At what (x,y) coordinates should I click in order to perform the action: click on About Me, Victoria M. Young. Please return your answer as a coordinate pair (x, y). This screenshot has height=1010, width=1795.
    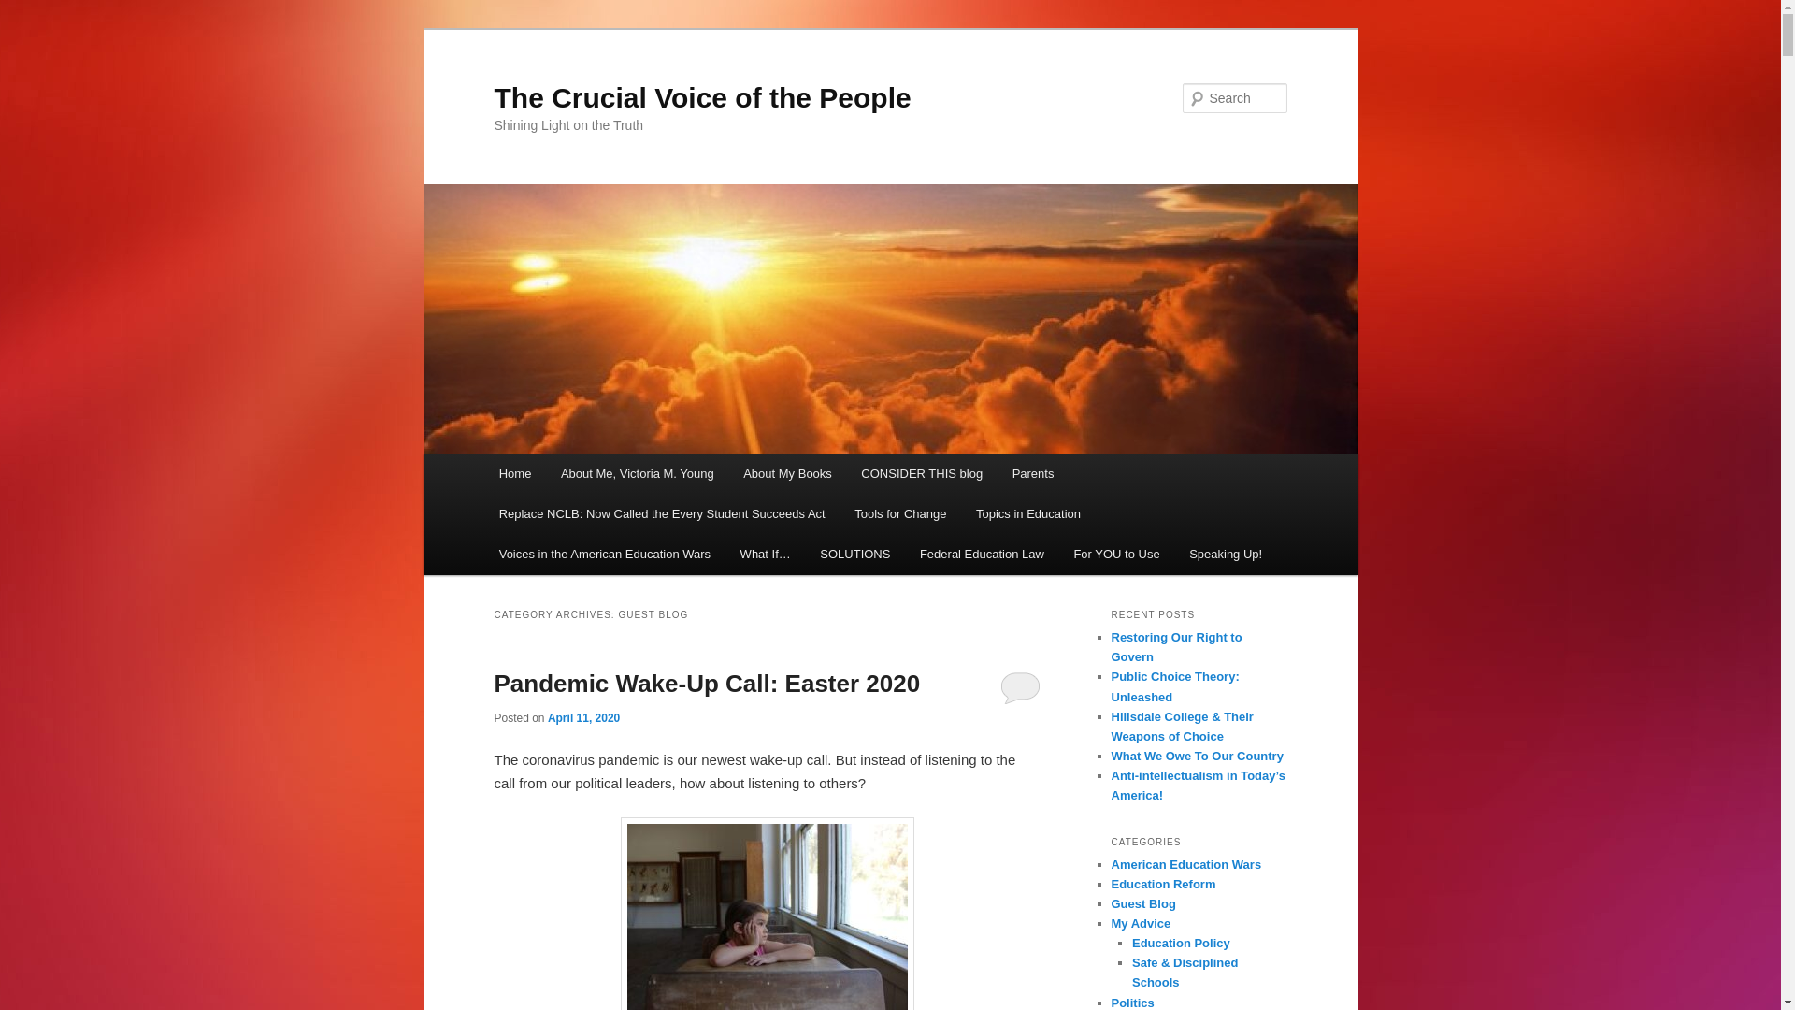
    Looking at the image, I should click on (637, 473).